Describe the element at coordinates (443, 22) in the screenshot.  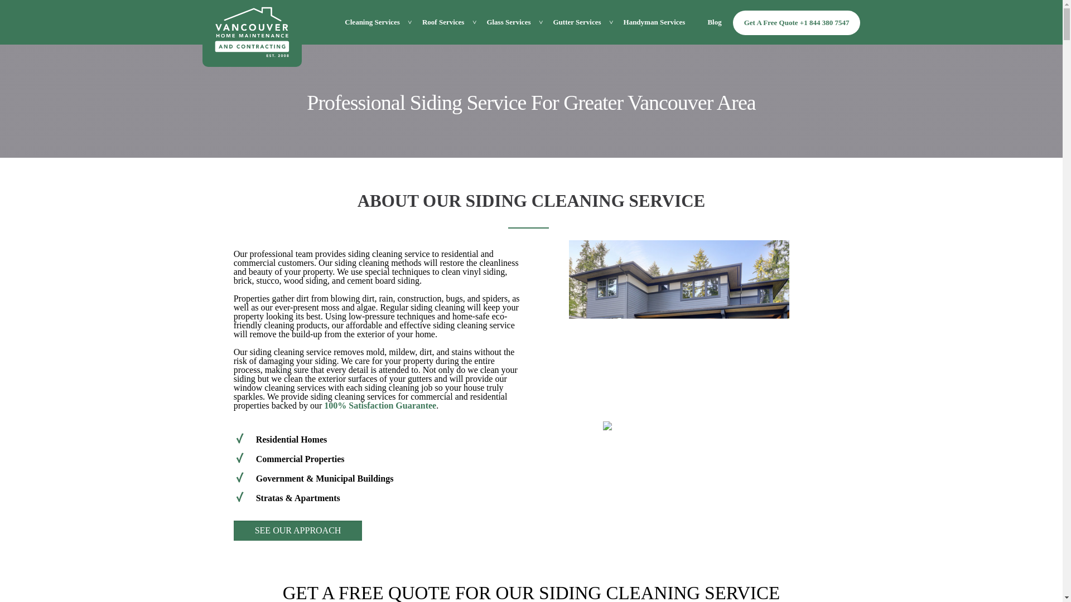
I see `Roof Services` at that location.